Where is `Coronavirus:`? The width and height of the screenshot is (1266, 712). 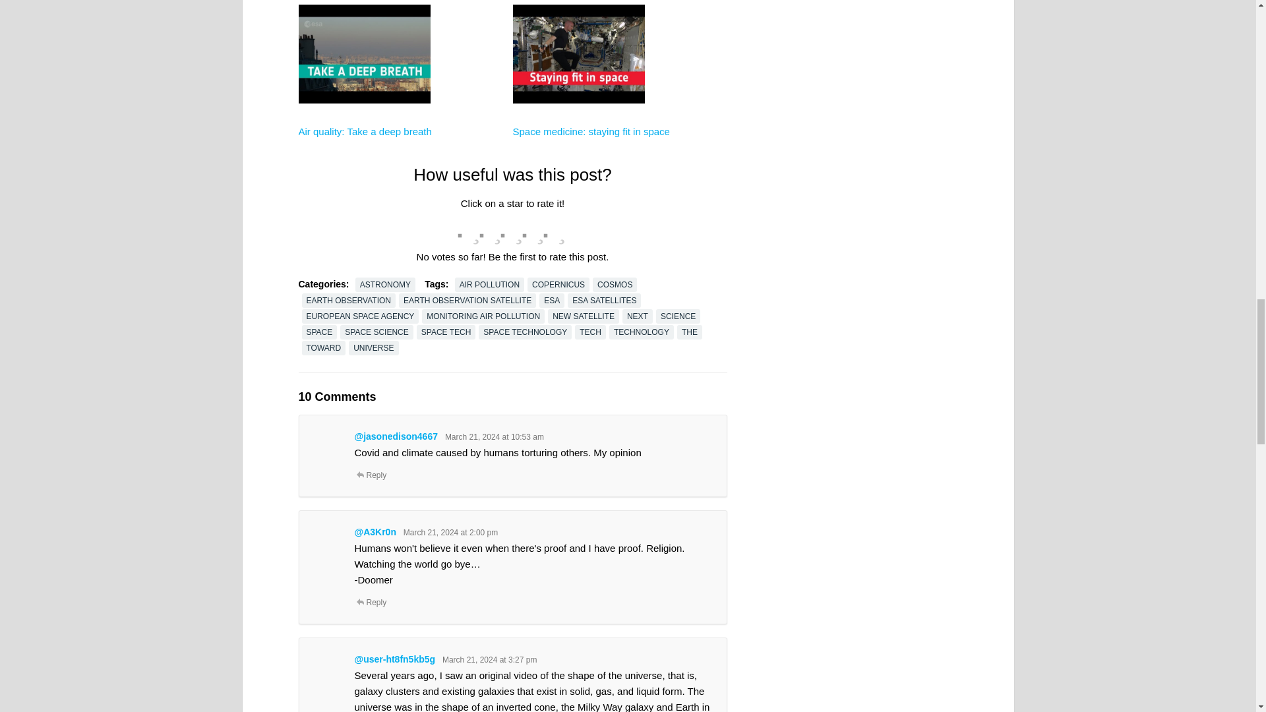 Coronavirus: is located at coordinates (364, 18).